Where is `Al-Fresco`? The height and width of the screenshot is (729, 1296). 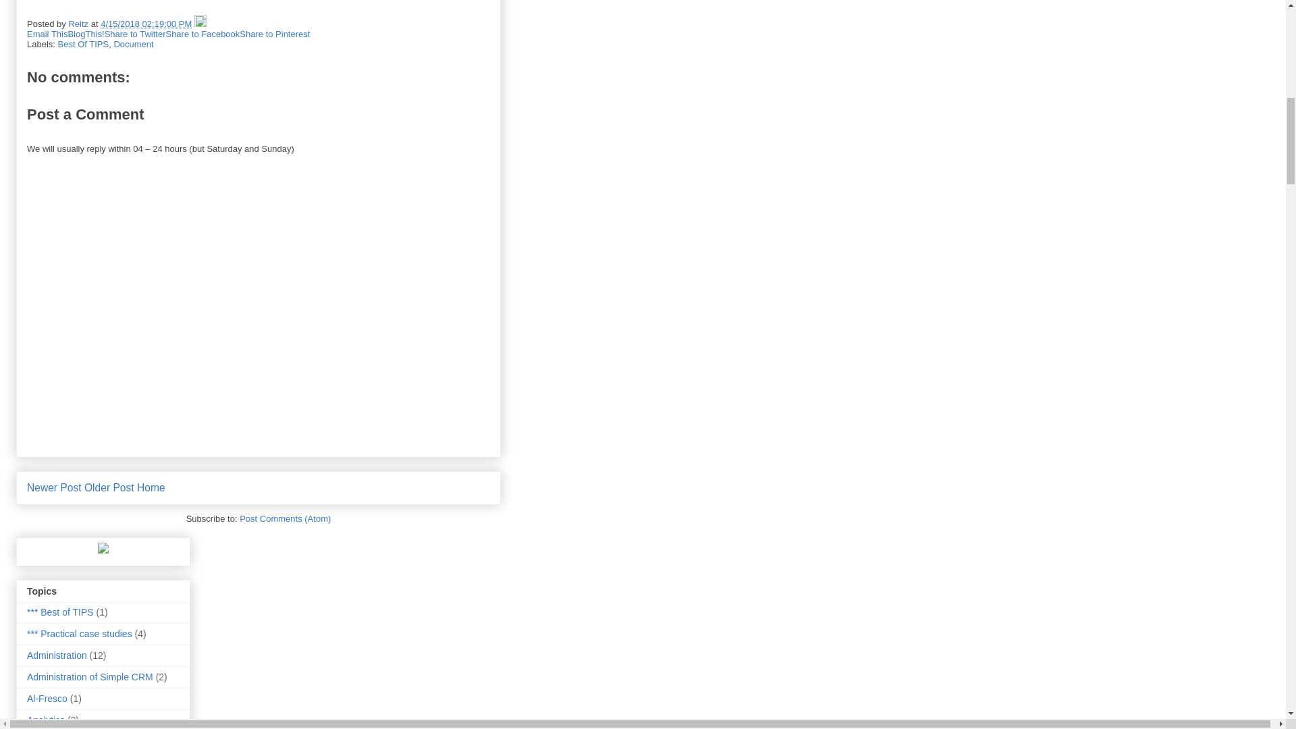 Al-Fresco is located at coordinates (47, 699).